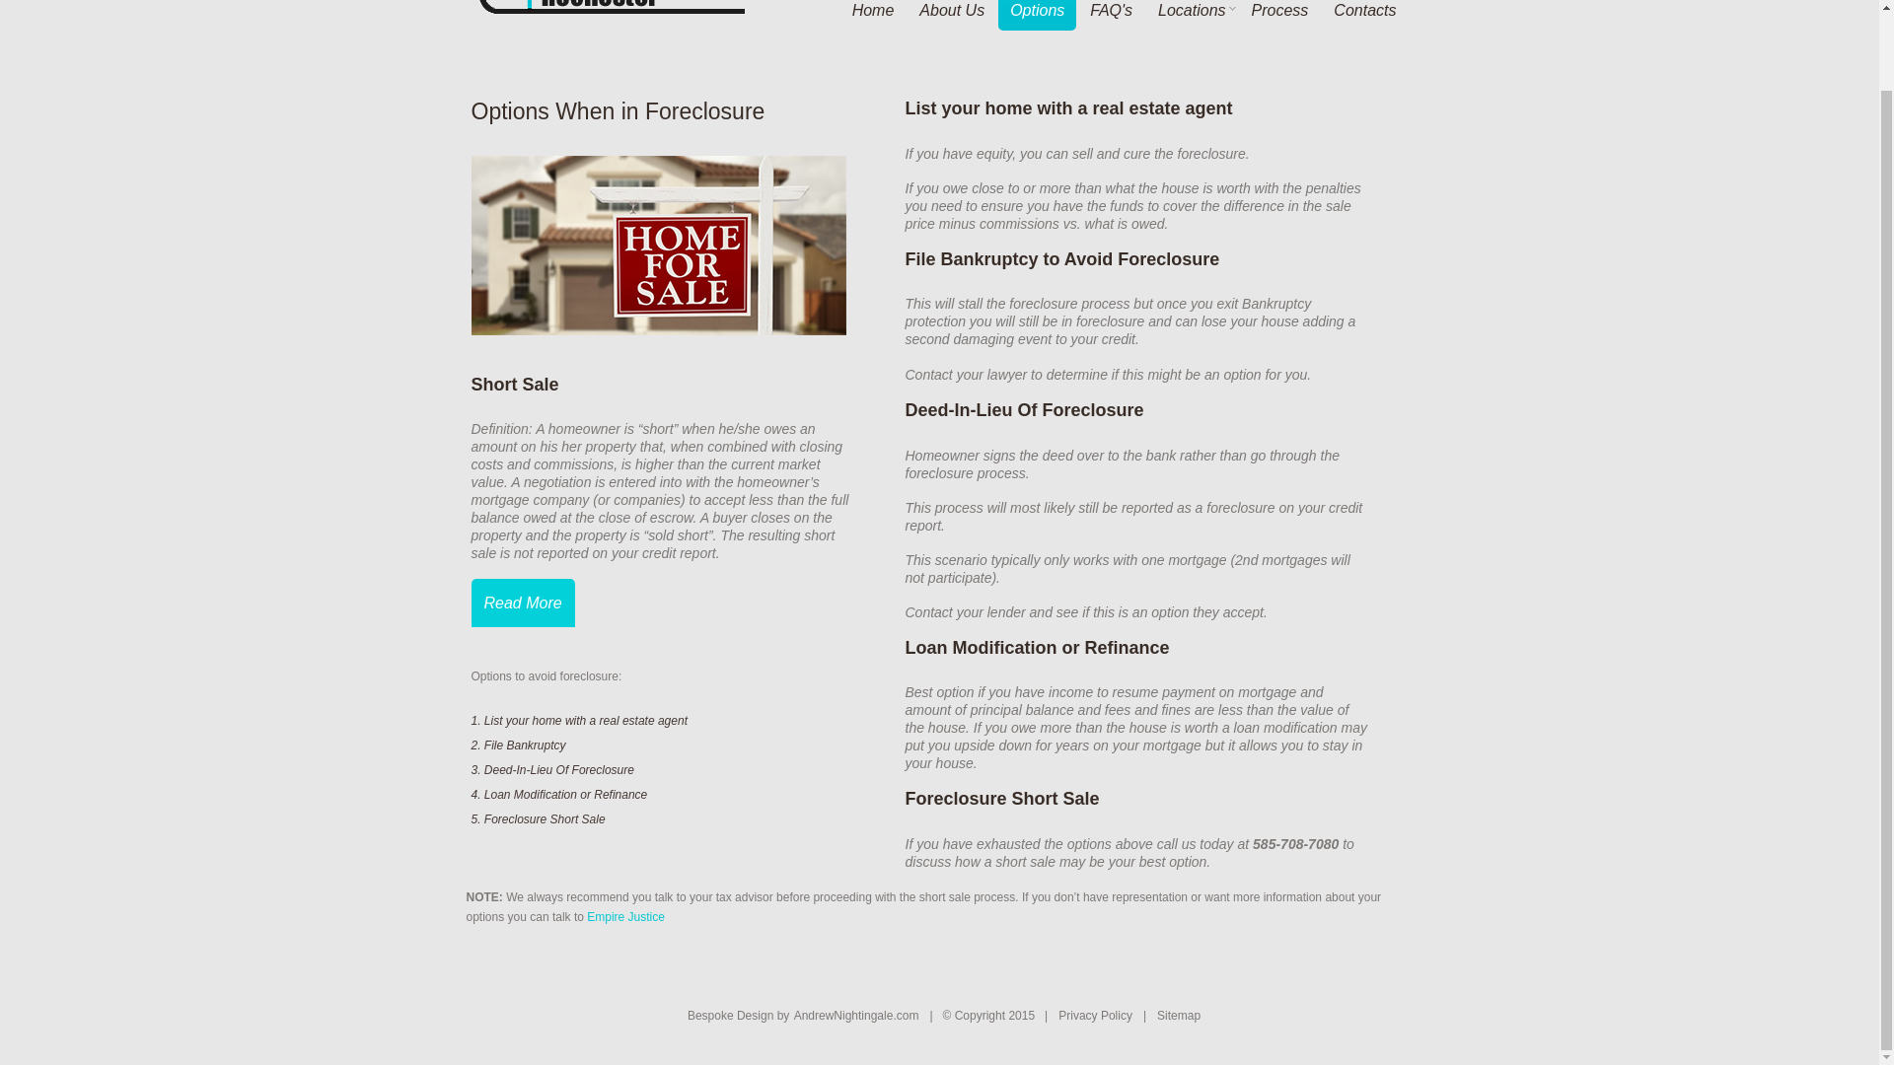 The width and height of the screenshot is (1894, 1065). I want to click on Contacts, so click(1364, 16).